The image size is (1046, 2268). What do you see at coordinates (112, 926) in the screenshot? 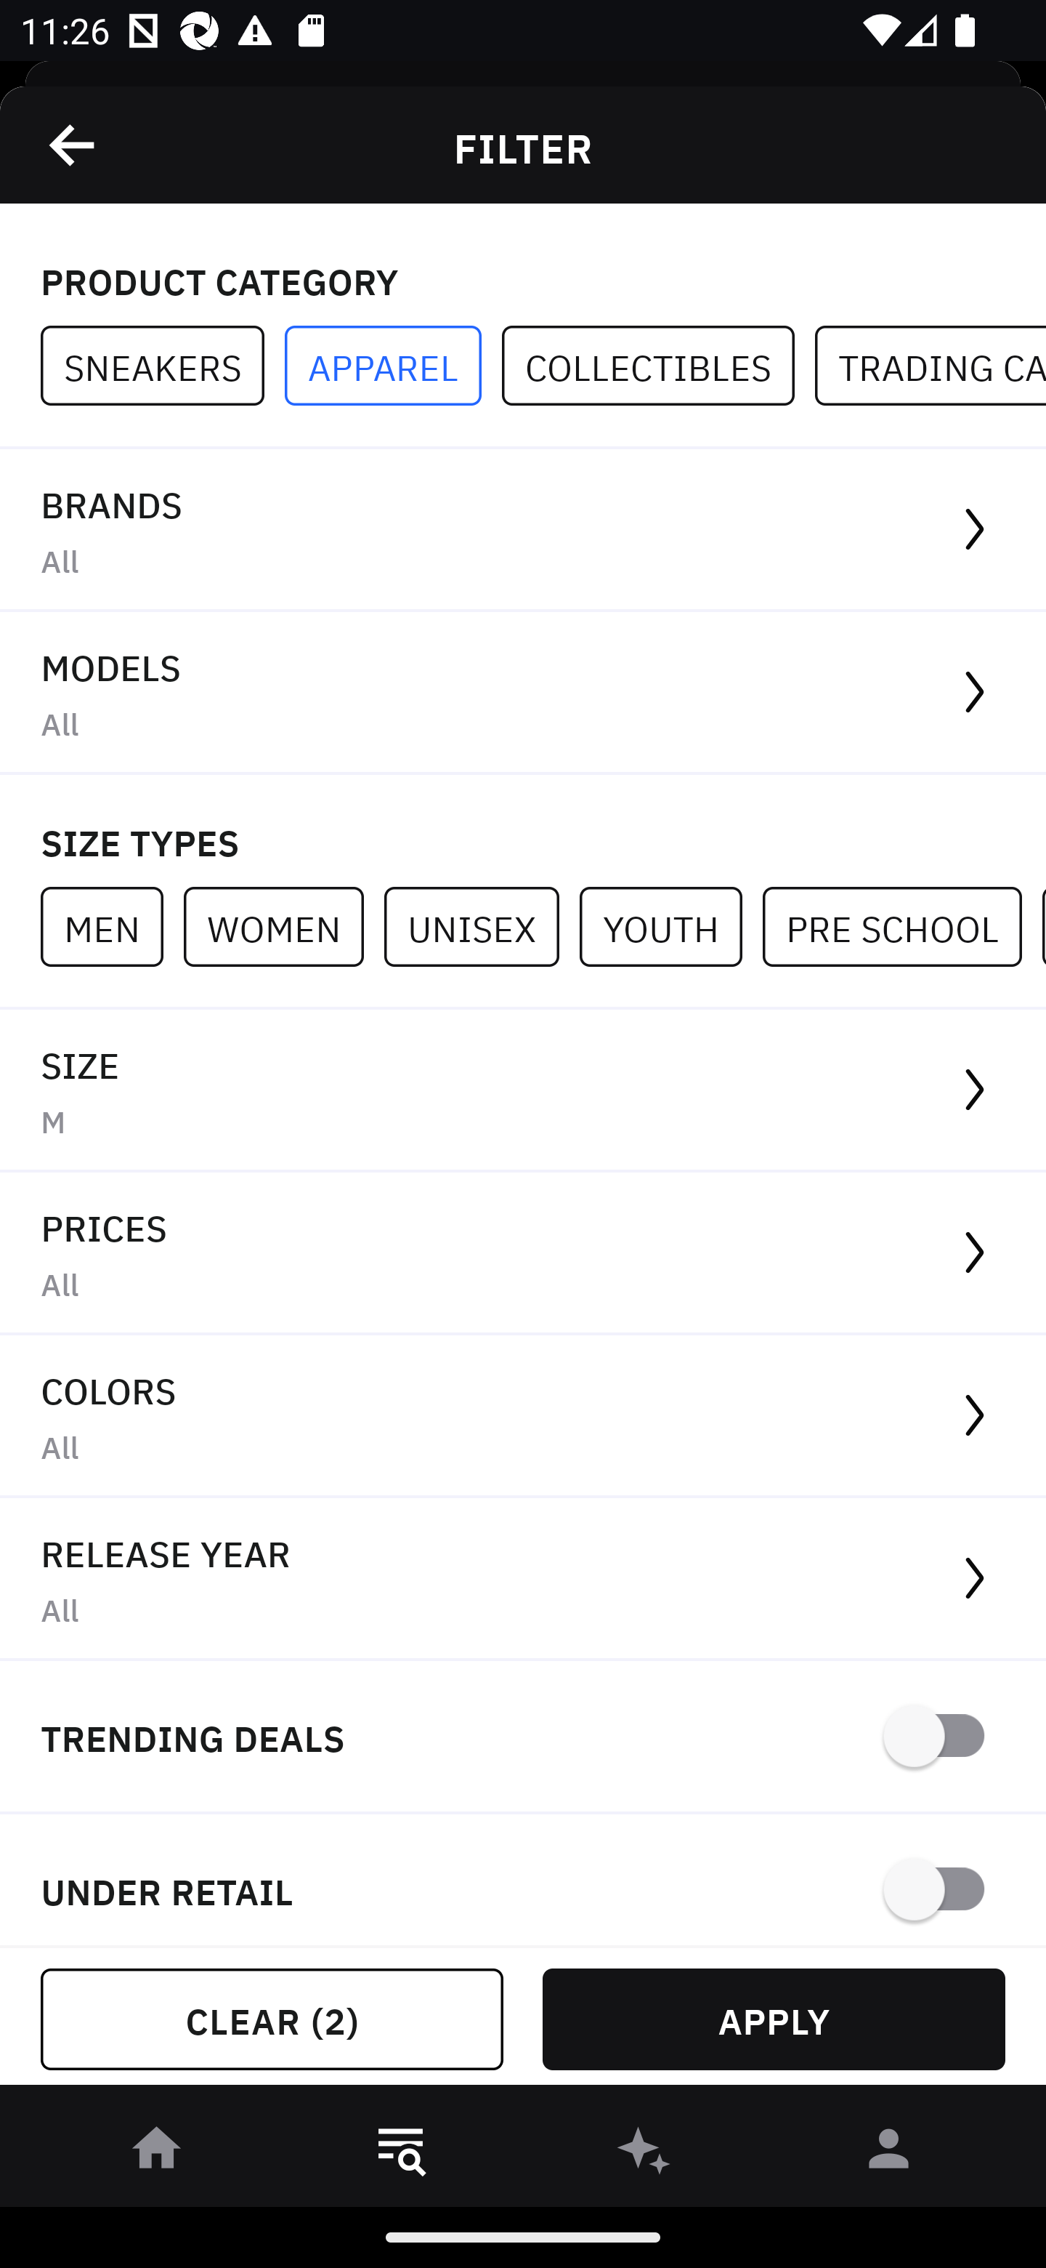
I see `MEN` at bounding box center [112, 926].